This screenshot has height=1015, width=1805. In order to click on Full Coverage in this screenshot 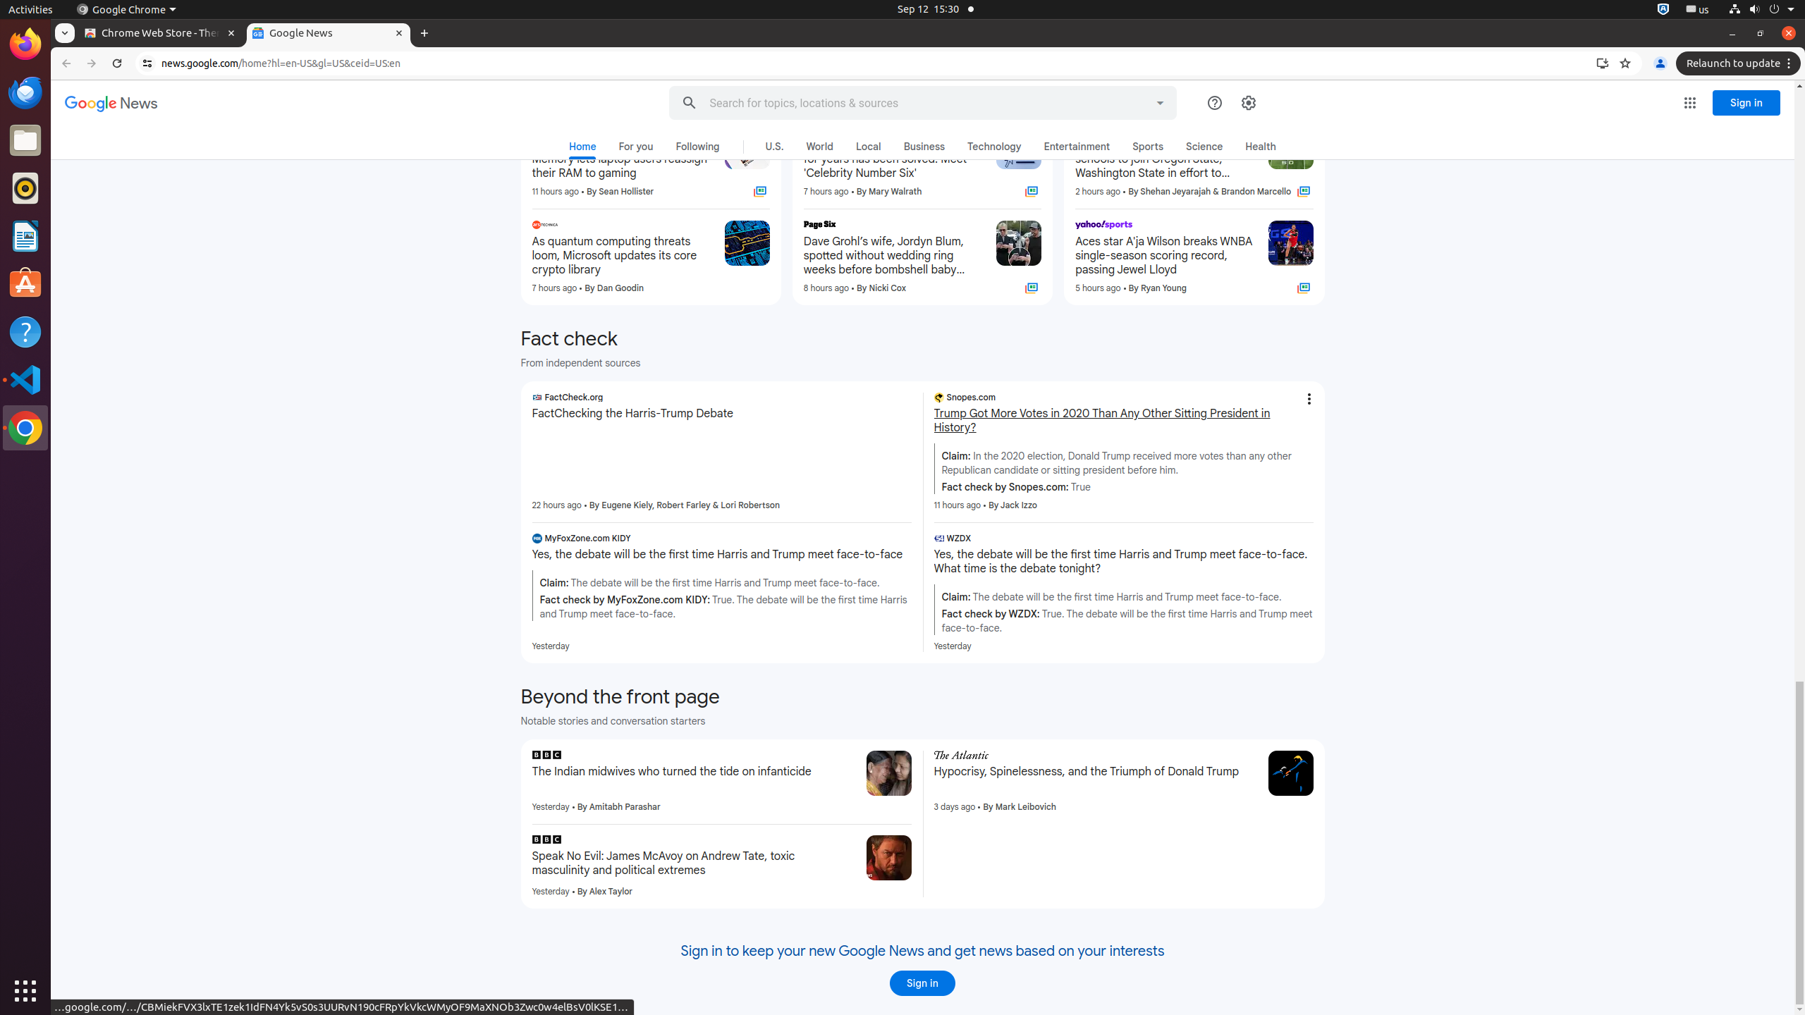, I will do `click(1303, 288)`.